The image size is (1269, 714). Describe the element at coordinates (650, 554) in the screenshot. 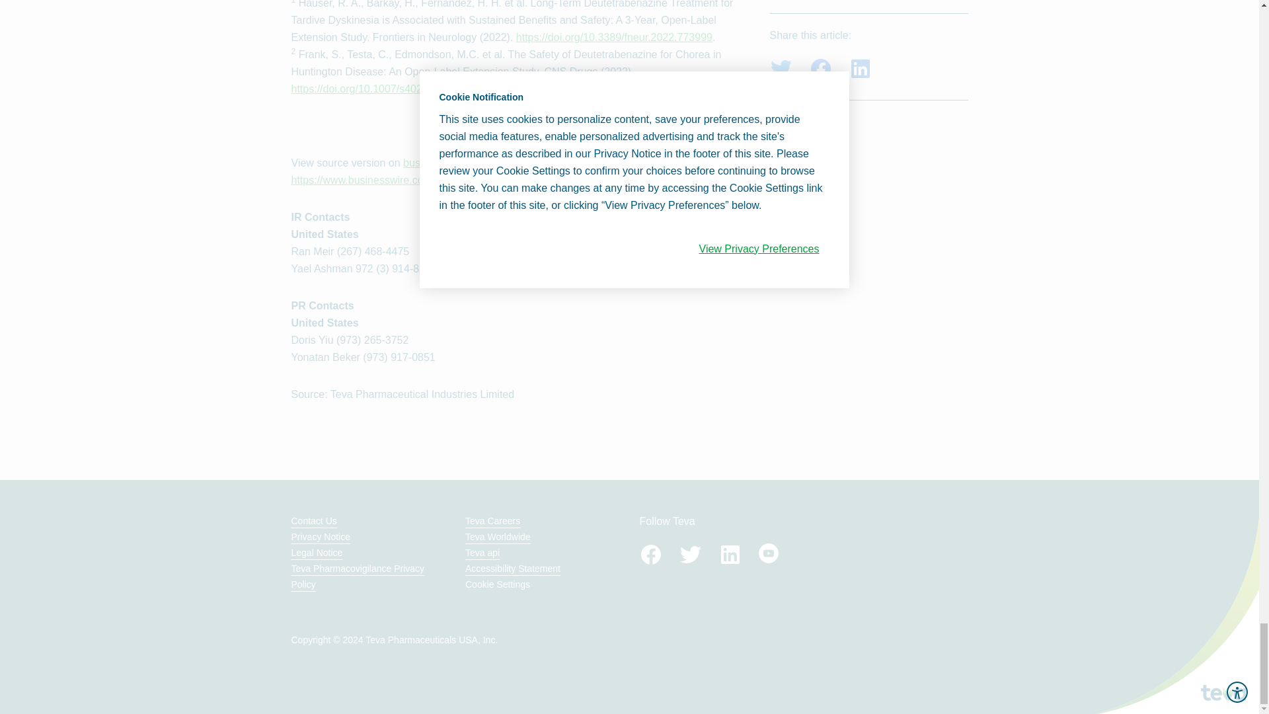

I see `Follow us` at that location.